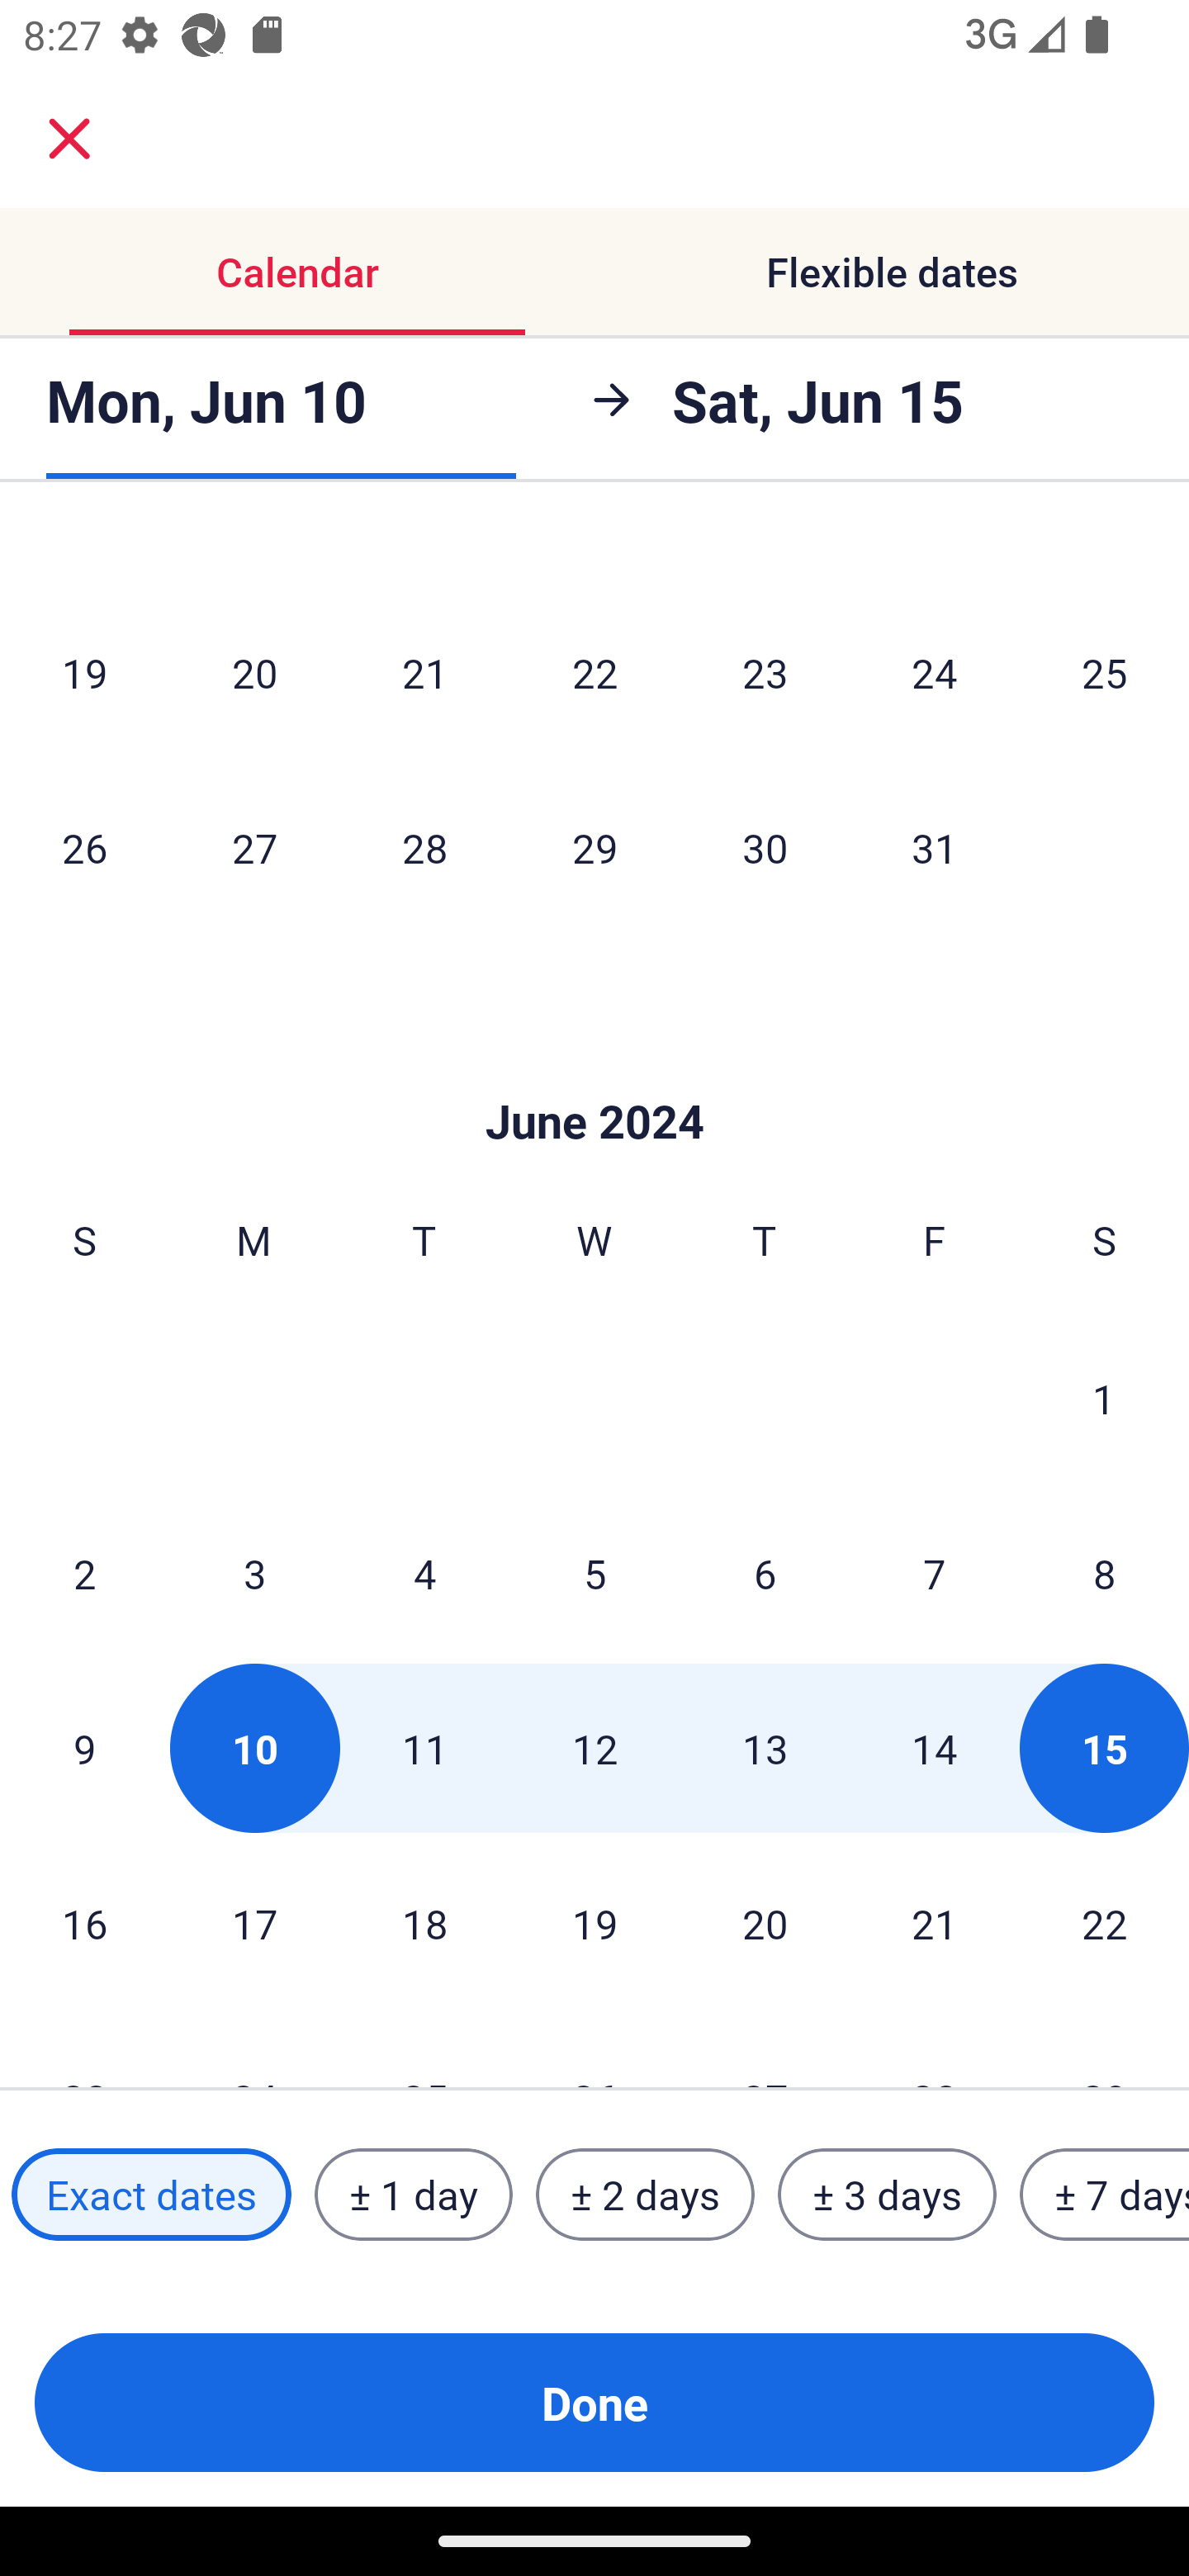 This screenshot has width=1189, height=2576. I want to click on 4 Tuesday, June 4, 2024, so click(424, 1574).